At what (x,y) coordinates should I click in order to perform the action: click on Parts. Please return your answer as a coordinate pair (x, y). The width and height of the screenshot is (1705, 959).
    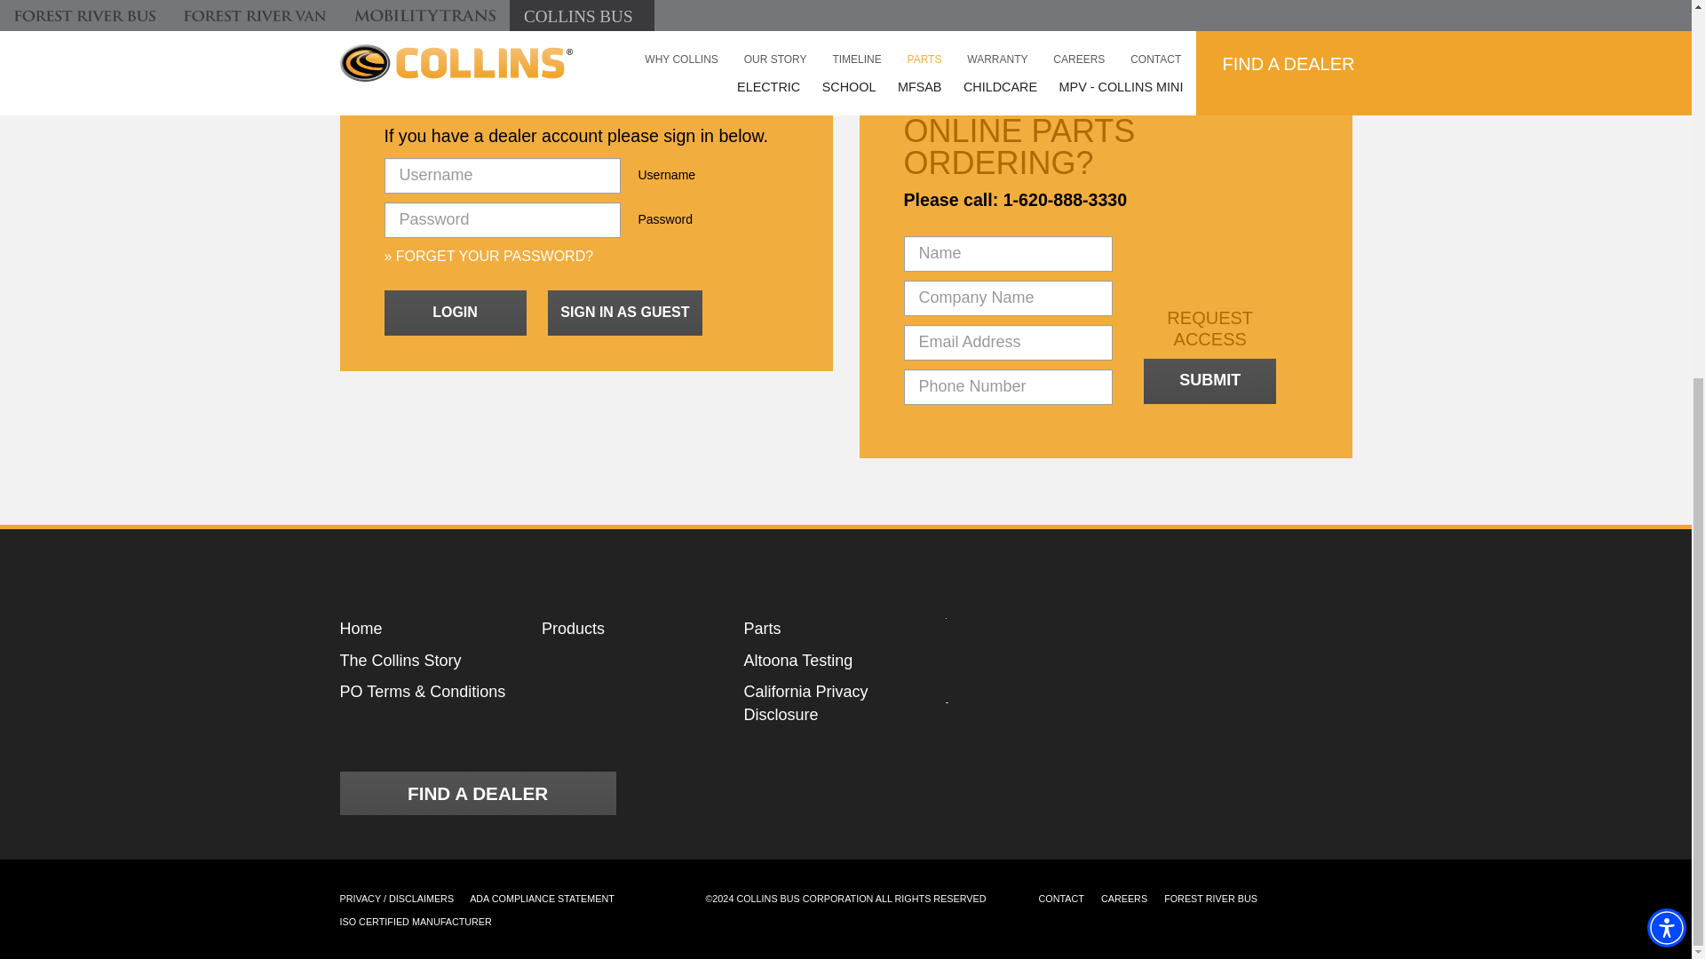
    Looking at the image, I should click on (831, 629).